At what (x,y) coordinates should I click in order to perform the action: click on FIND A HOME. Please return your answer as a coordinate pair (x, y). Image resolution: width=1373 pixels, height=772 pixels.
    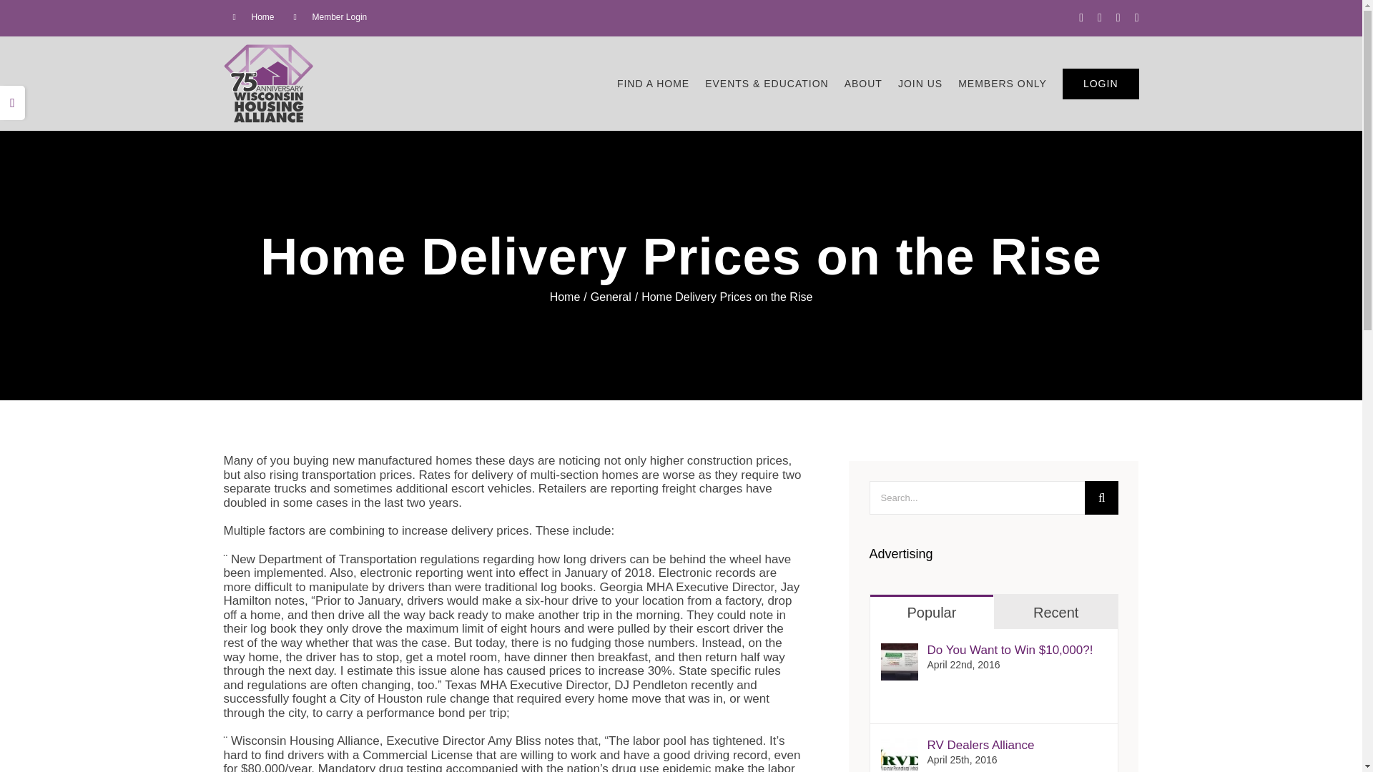
    Looking at the image, I should click on (654, 83).